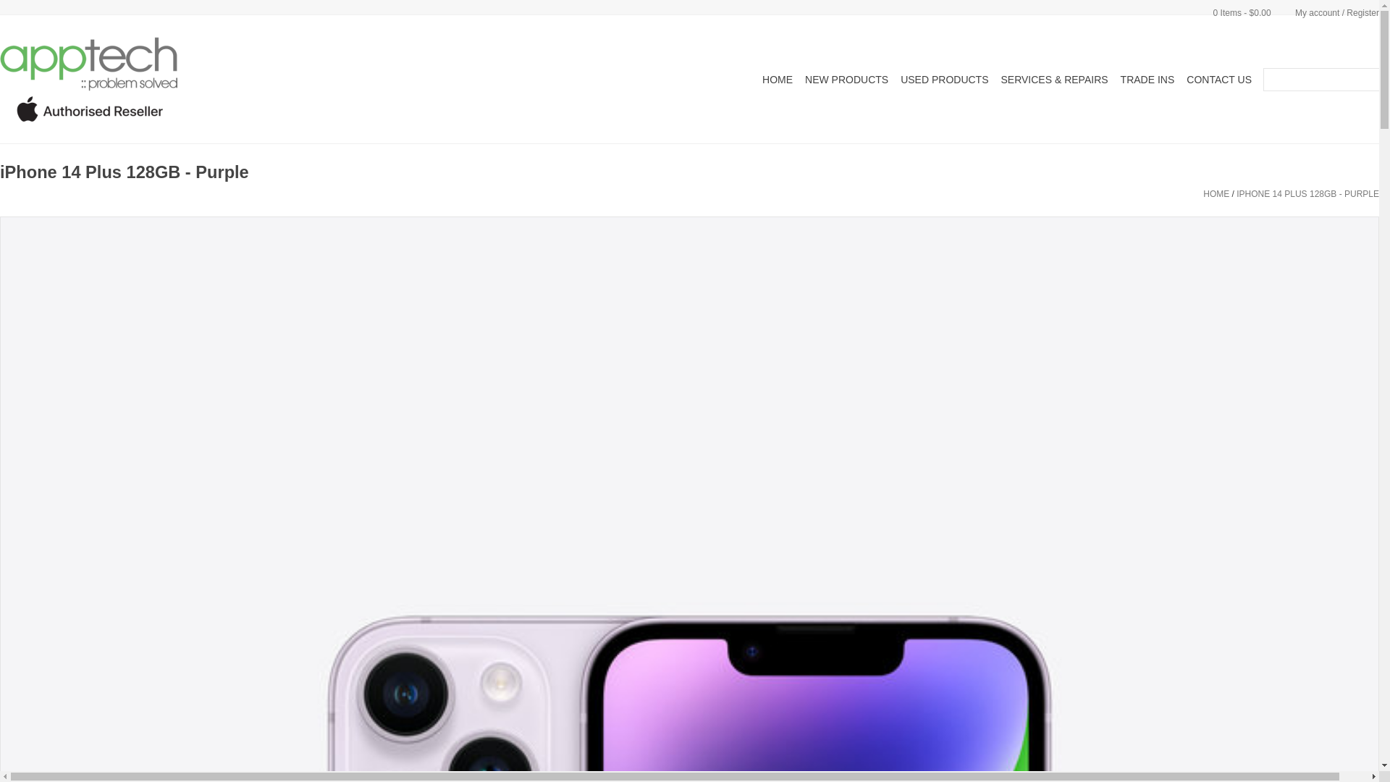 The height and width of the screenshot is (782, 1390). I want to click on NEW PRODUCTS, so click(847, 80).